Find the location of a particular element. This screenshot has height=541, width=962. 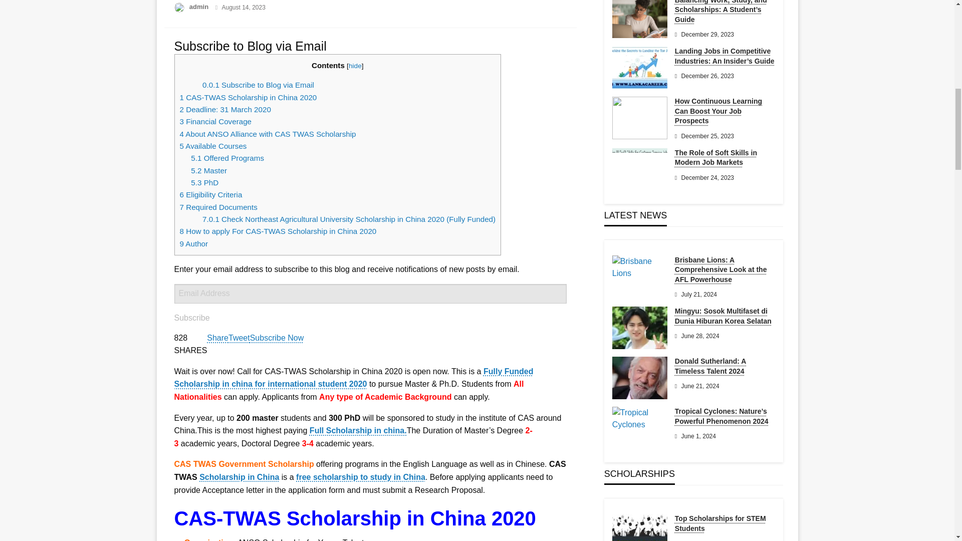

0.0.1 Subscribe to Blog via Email is located at coordinates (258, 85).